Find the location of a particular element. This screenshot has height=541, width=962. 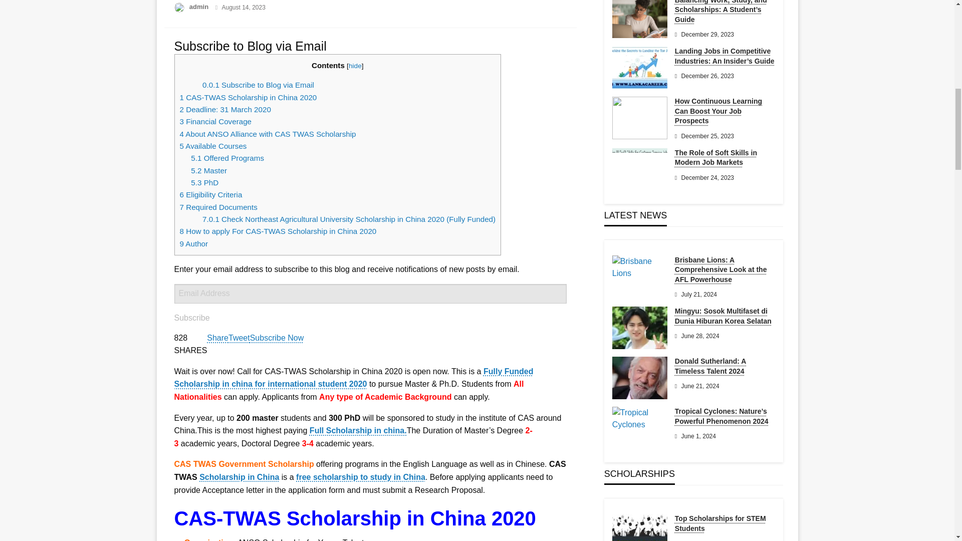

0.0.1 Subscribe to Blog via Email is located at coordinates (258, 85).